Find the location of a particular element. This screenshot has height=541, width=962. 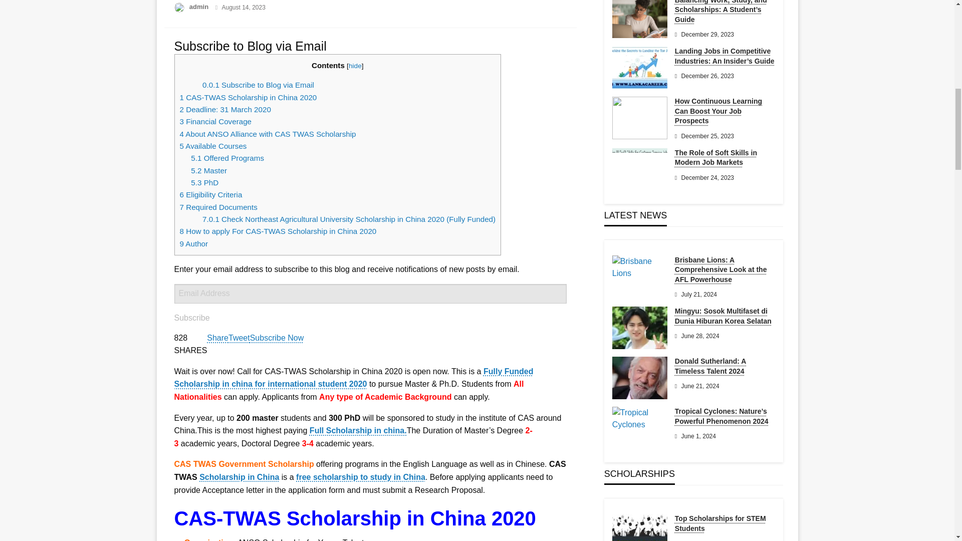

0.0.1 Subscribe to Blog via Email is located at coordinates (258, 85).